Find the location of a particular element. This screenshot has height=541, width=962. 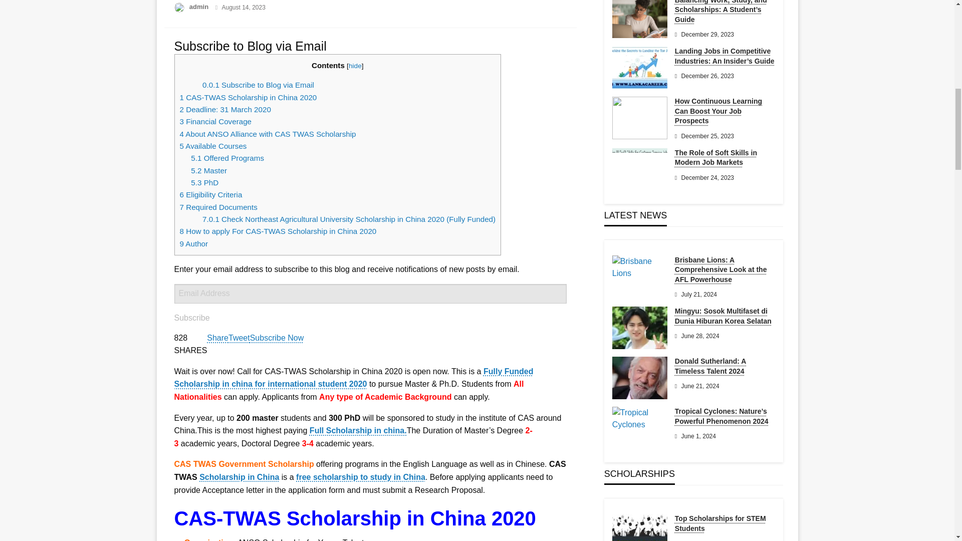

0.0.1 Subscribe to Blog via Email is located at coordinates (258, 85).